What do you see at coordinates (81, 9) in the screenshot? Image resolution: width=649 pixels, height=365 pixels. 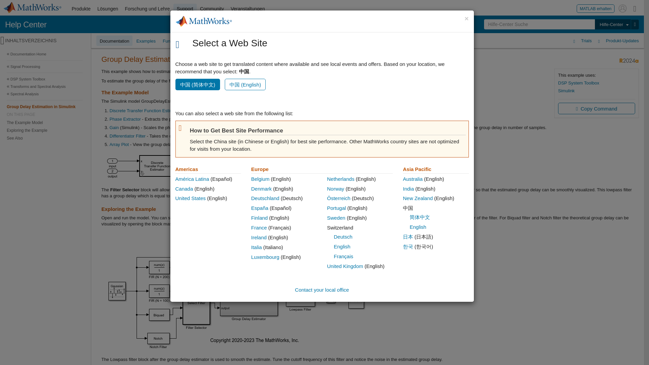 I see `Produkte` at bounding box center [81, 9].